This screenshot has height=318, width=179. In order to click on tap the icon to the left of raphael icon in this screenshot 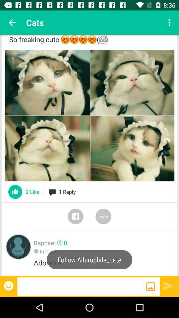, I will do `click(19, 246)`.